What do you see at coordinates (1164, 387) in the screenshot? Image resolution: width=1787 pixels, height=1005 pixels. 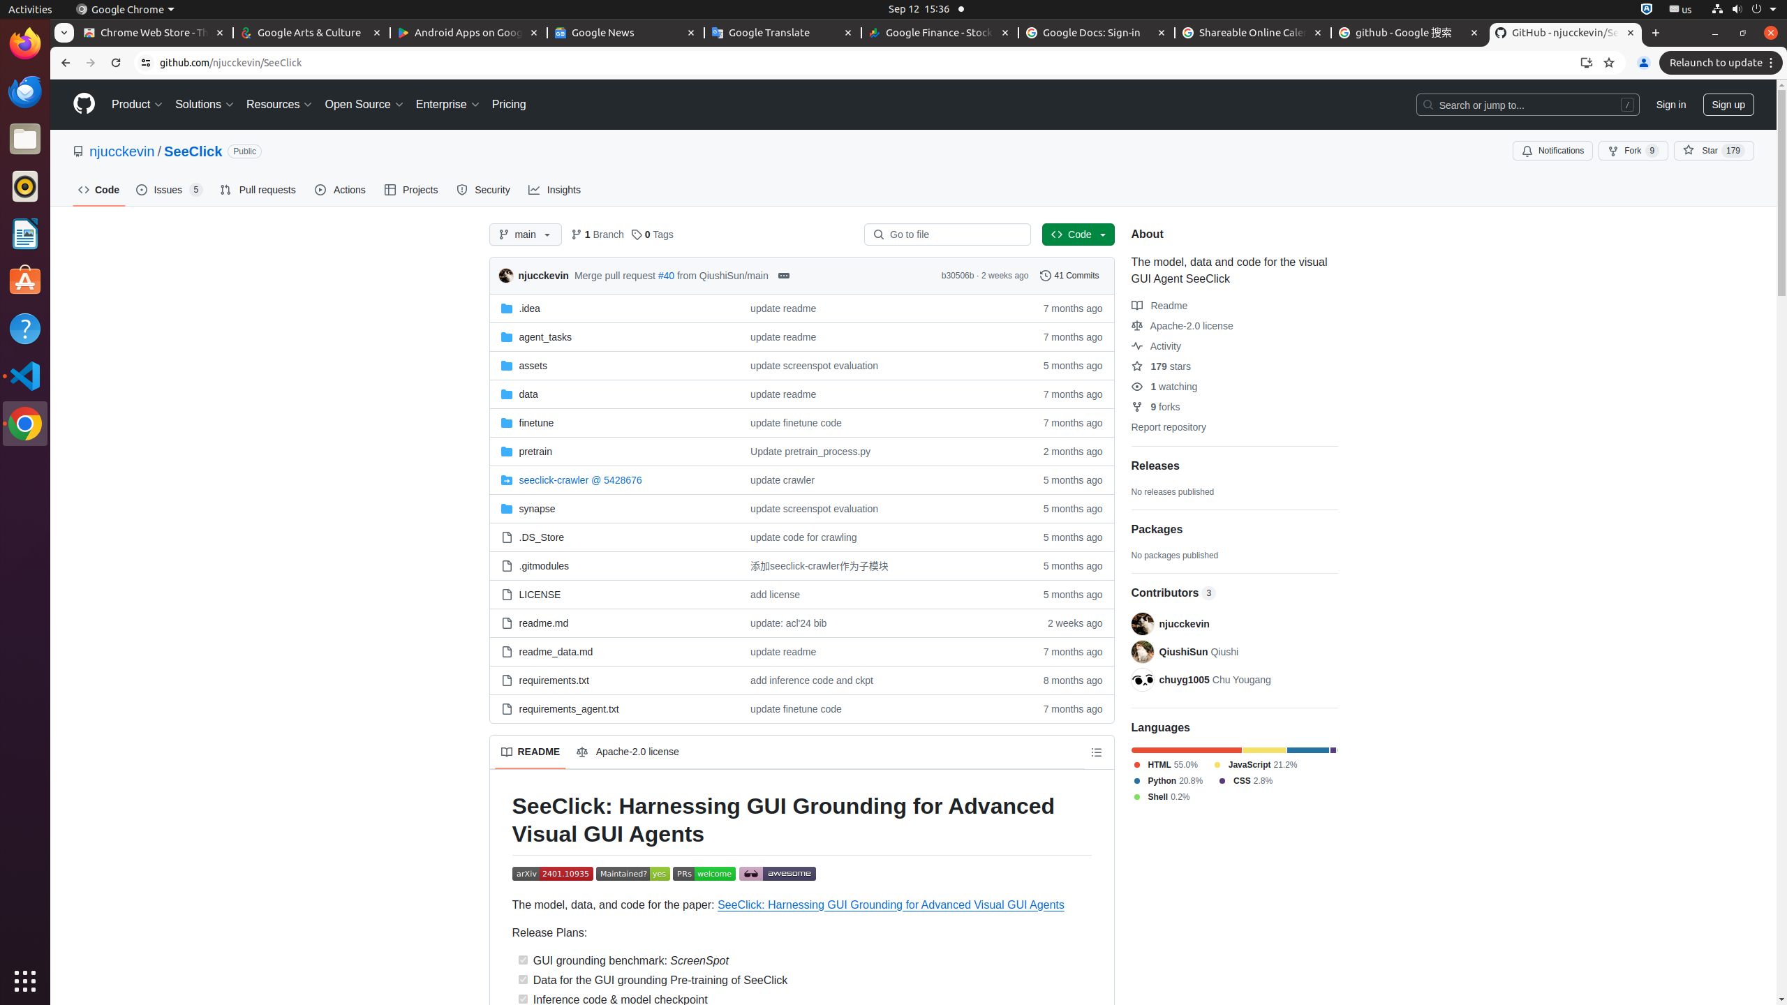 I see `1 watching` at bounding box center [1164, 387].